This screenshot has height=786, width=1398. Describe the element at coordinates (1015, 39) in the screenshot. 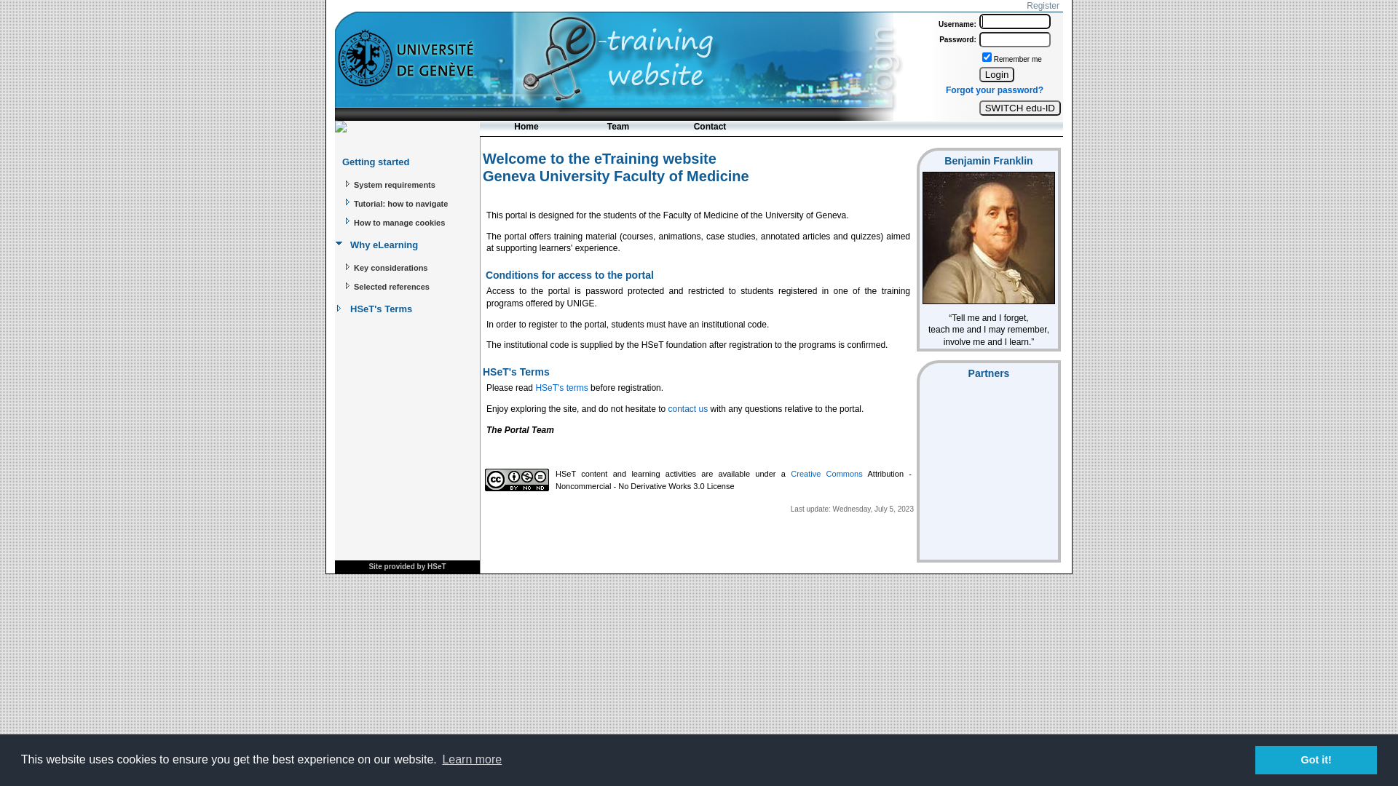

I see `Password` at that location.